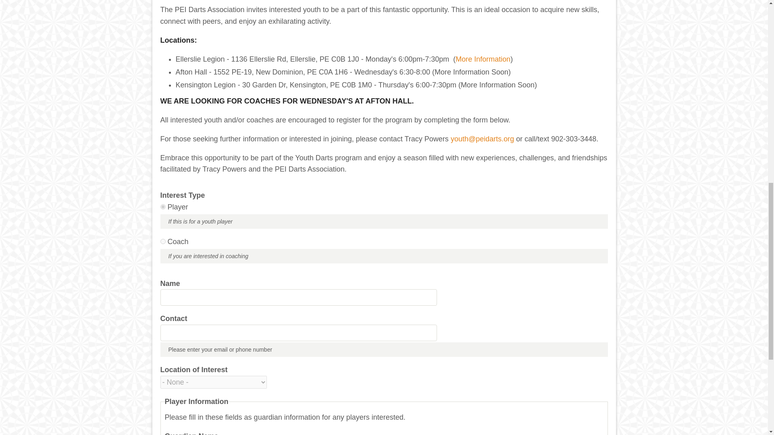 The image size is (774, 435). I want to click on Player, so click(163, 206).